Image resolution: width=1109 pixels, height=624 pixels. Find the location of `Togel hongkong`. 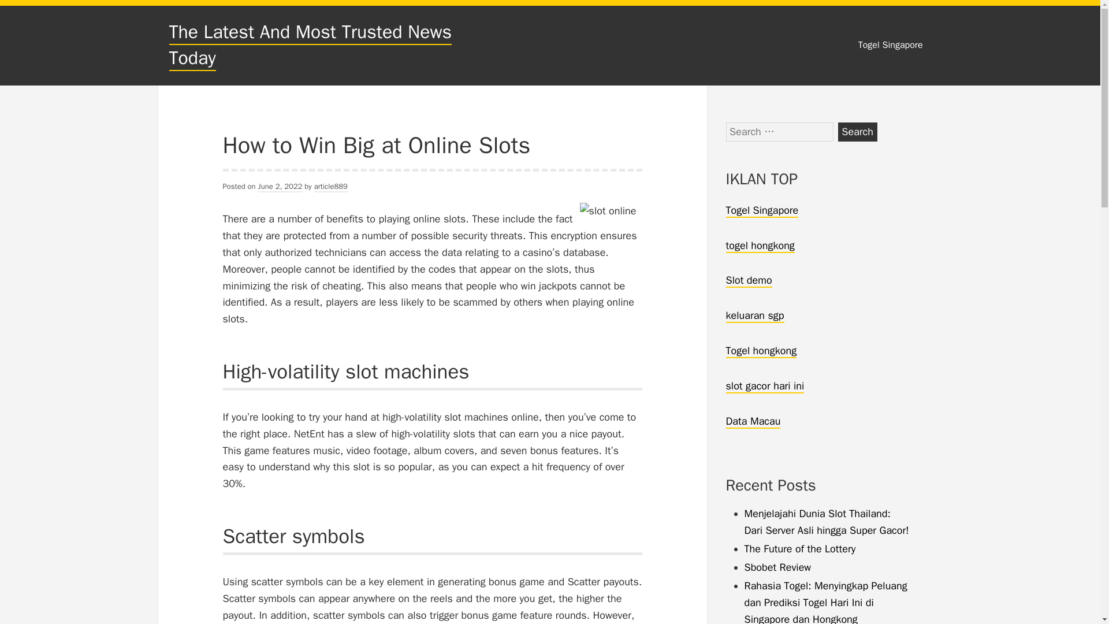

Togel hongkong is located at coordinates (760, 351).